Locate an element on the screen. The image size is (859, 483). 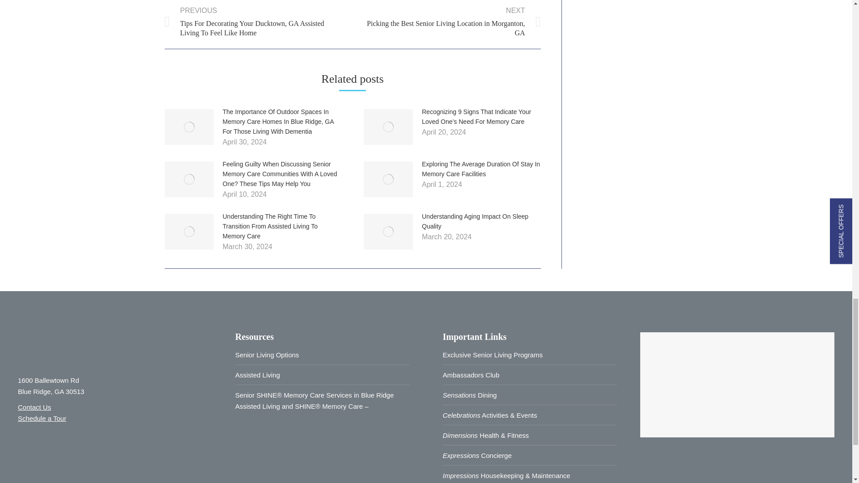
terabelafooter-logo is located at coordinates (73, 346).